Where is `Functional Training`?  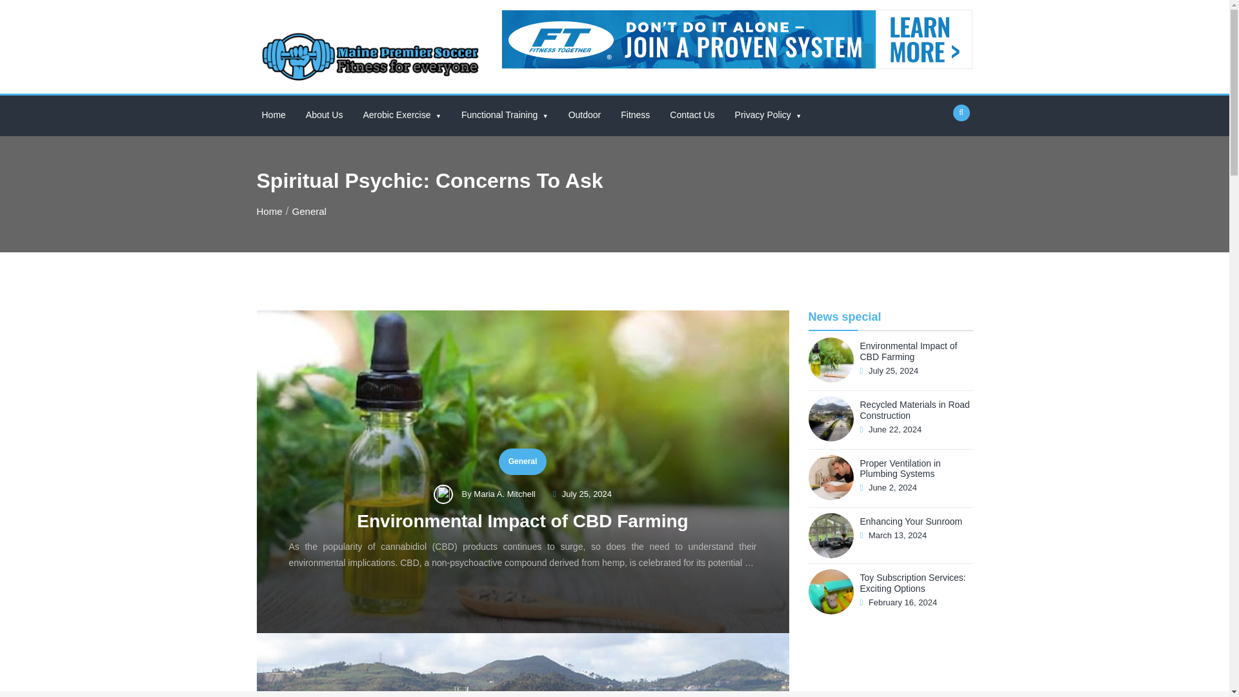
Functional Training is located at coordinates (505, 115).